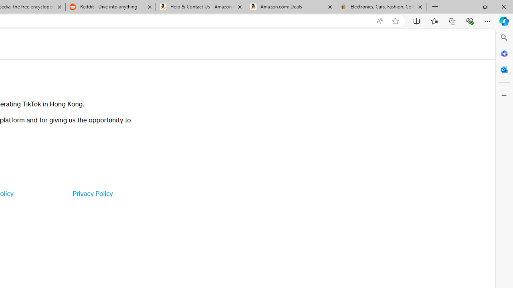 The width and height of the screenshot is (513, 288). What do you see at coordinates (291, 7) in the screenshot?
I see `Amazon.com: Deals` at bounding box center [291, 7].